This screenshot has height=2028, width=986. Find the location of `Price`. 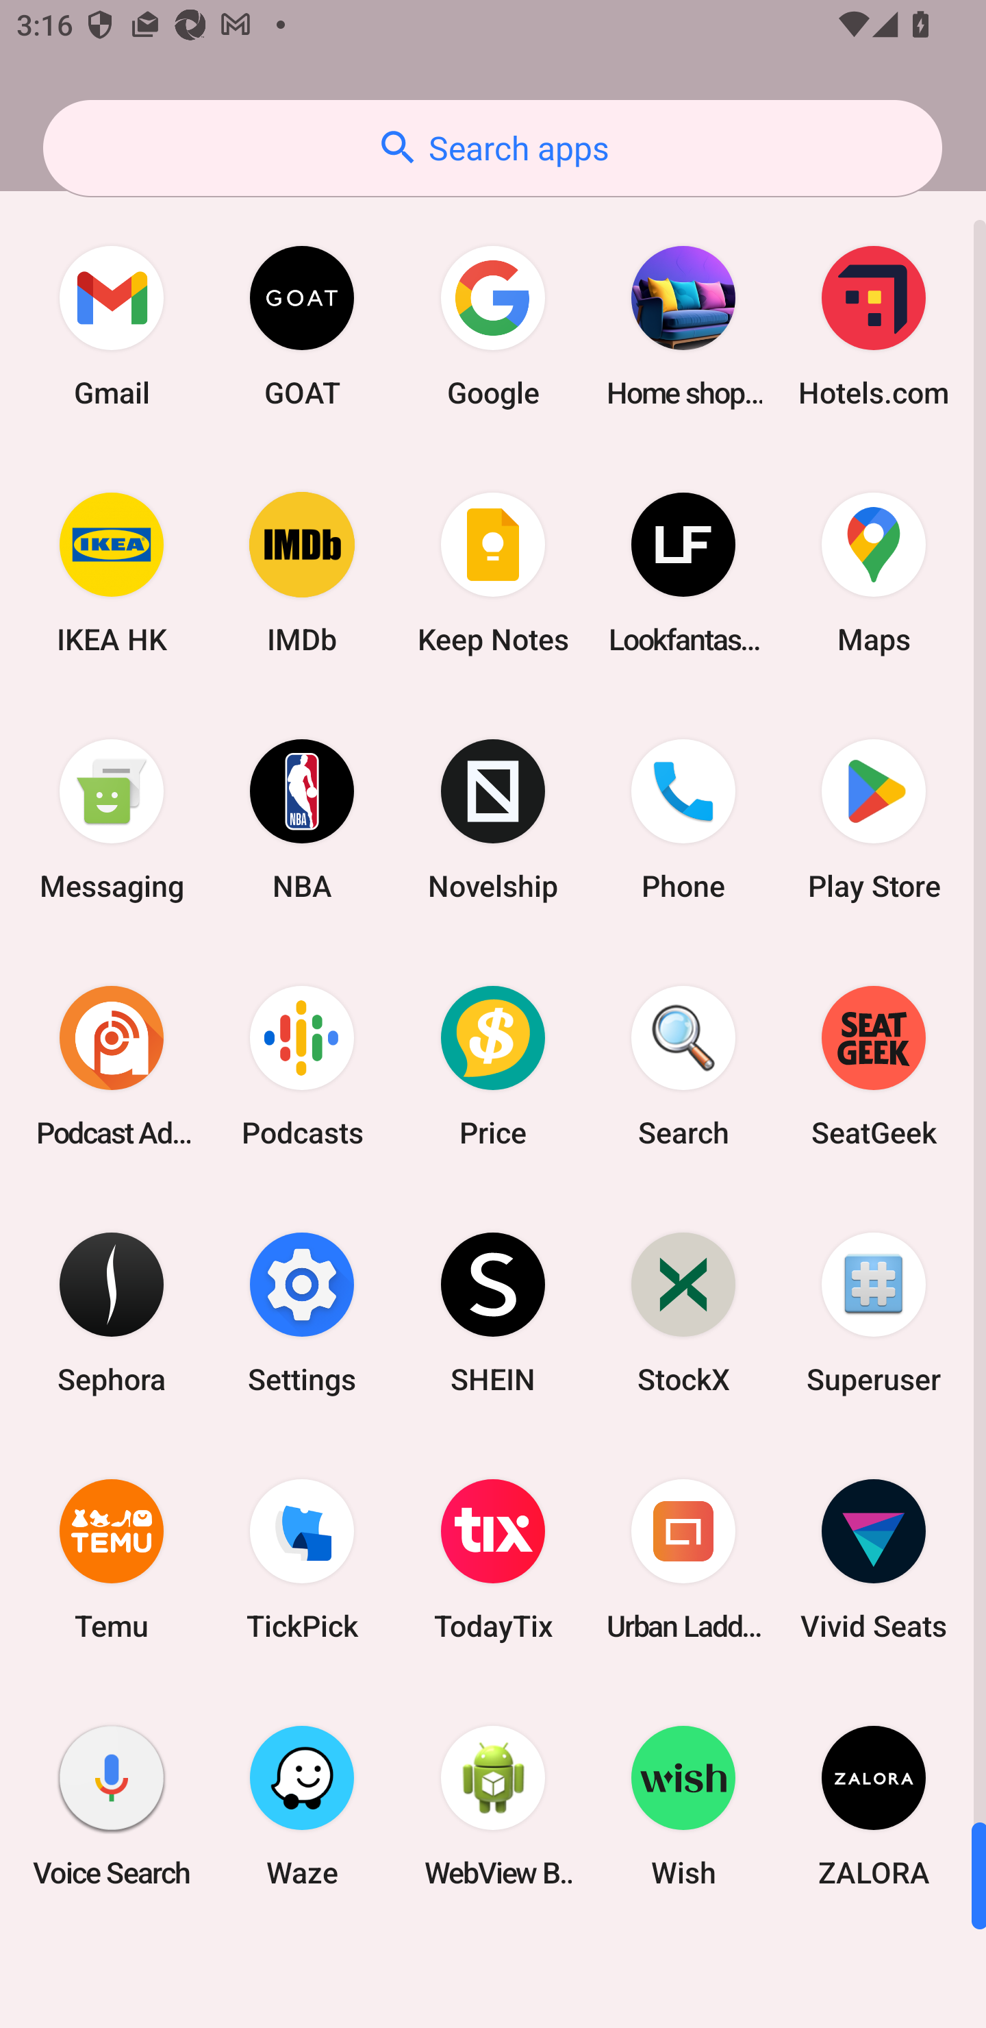

Price is located at coordinates (493, 1065).